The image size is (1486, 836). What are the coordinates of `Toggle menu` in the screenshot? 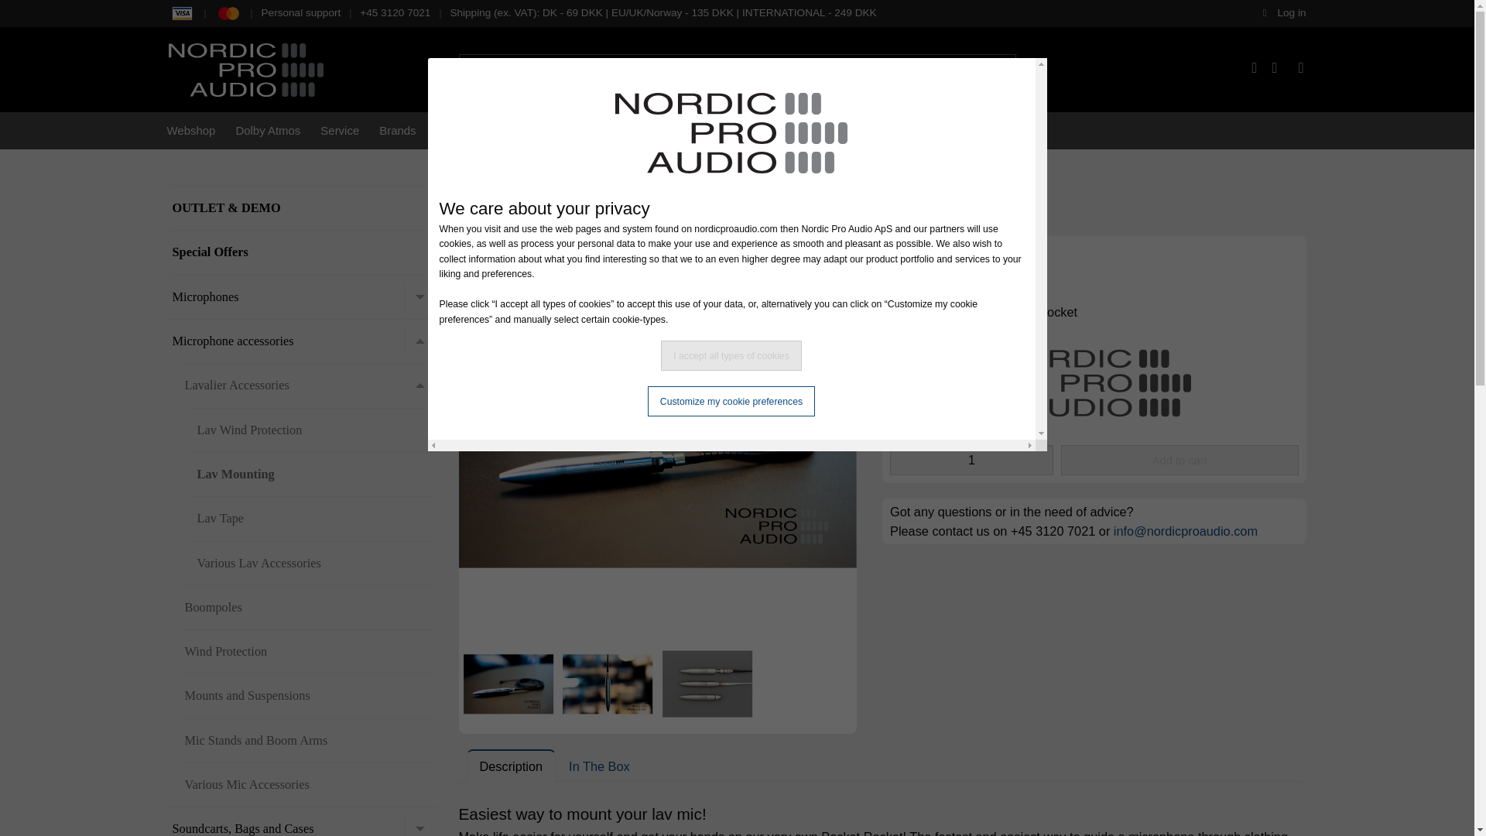 It's located at (419, 296).